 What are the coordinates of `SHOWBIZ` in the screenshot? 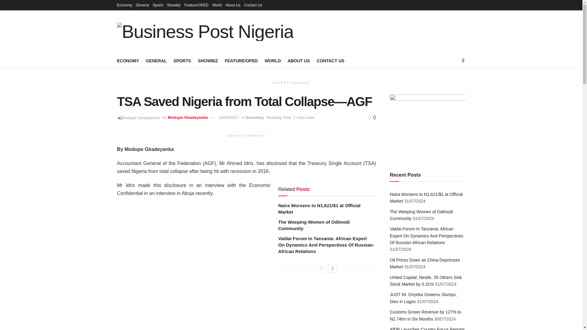 It's located at (208, 61).